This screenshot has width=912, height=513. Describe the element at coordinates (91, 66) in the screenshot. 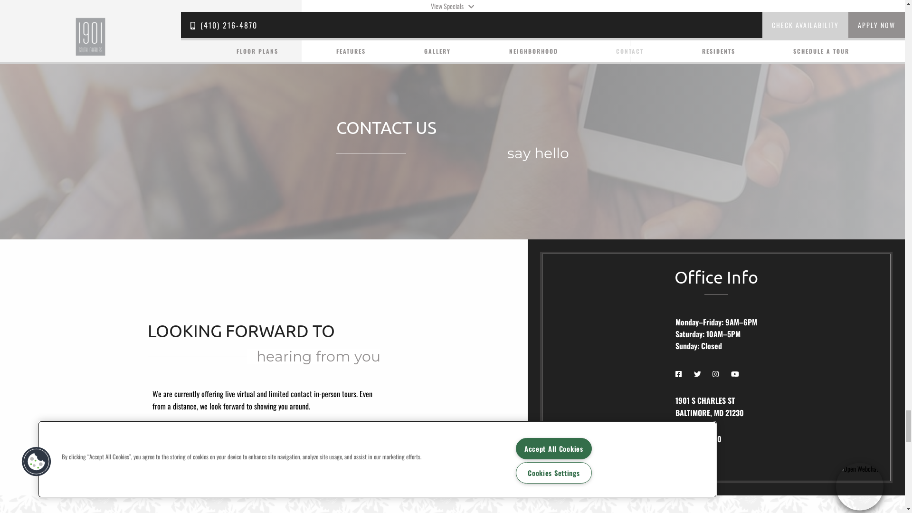

I see `Home` at that location.